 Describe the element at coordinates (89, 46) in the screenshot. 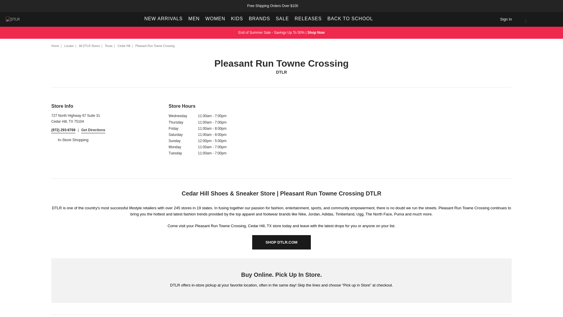

I see `All stores` at that location.